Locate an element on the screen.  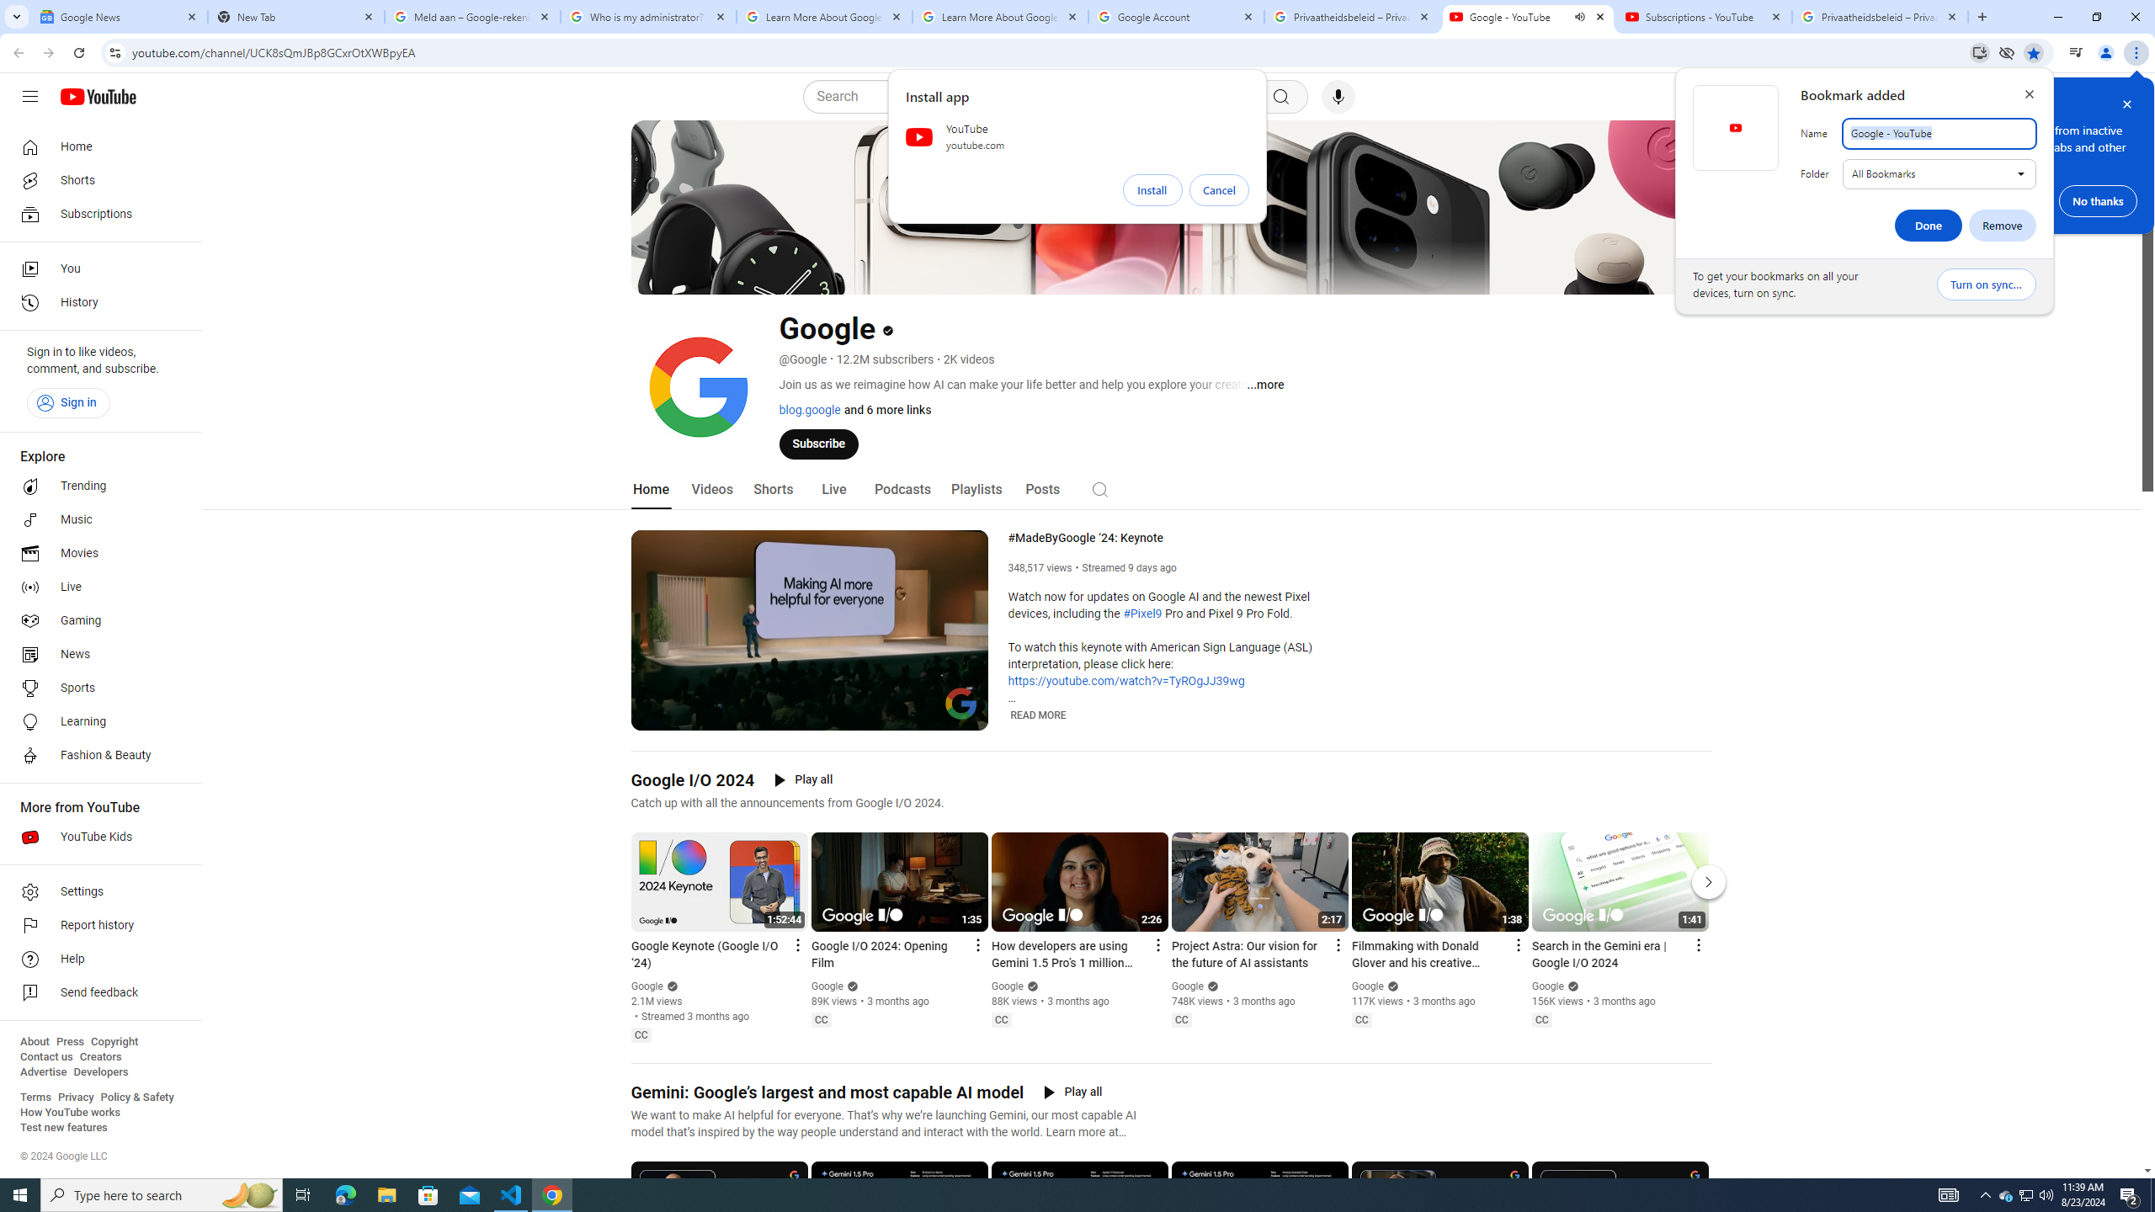
Seek slider is located at coordinates (809, 698).